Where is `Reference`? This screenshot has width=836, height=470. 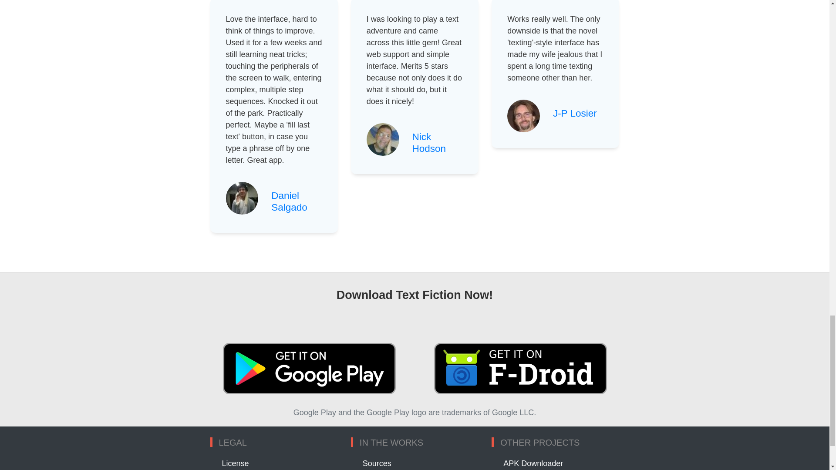
Reference is located at coordinates (575, 113).